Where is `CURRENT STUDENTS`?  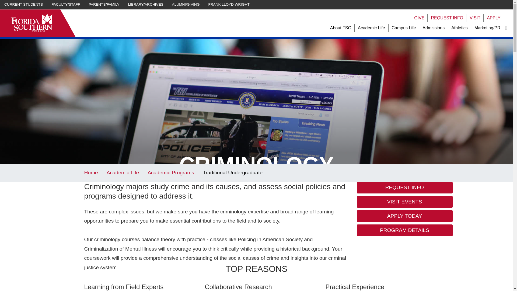 CURRENT STUDENTS is located at coordinates (23, 5).